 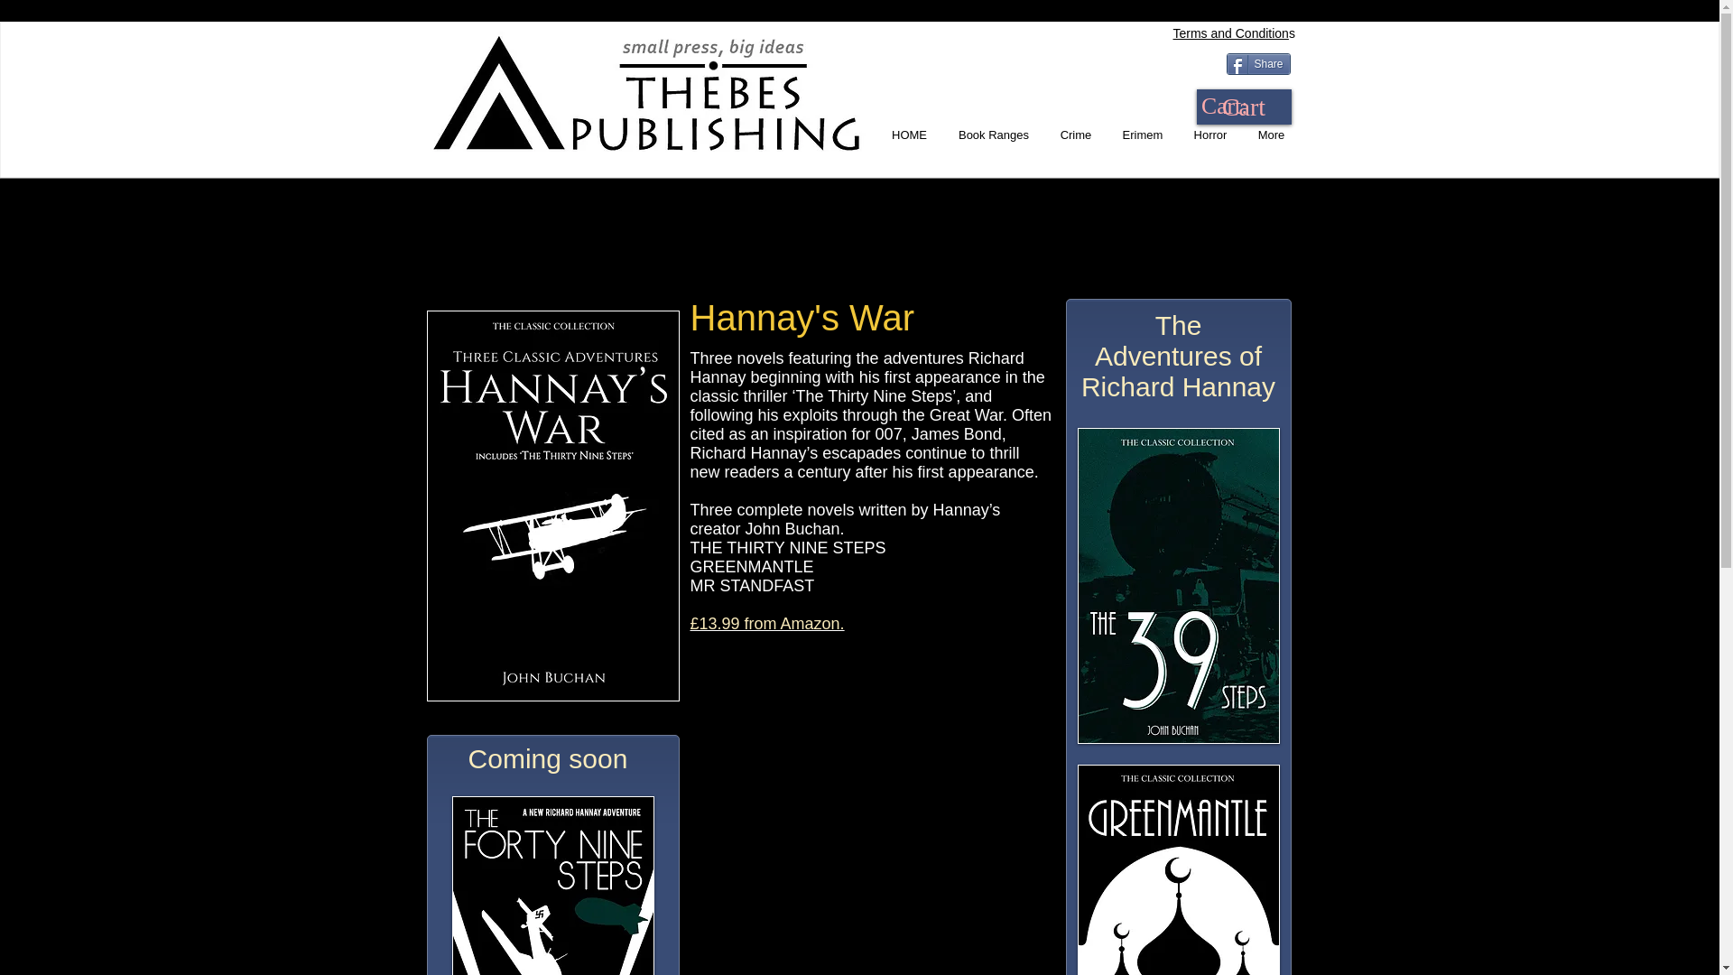 What do you see at coordinates (1179, 586) in the screenshot?
I see `The 39 Steps.jpg` at bounding box center [1179, 586].